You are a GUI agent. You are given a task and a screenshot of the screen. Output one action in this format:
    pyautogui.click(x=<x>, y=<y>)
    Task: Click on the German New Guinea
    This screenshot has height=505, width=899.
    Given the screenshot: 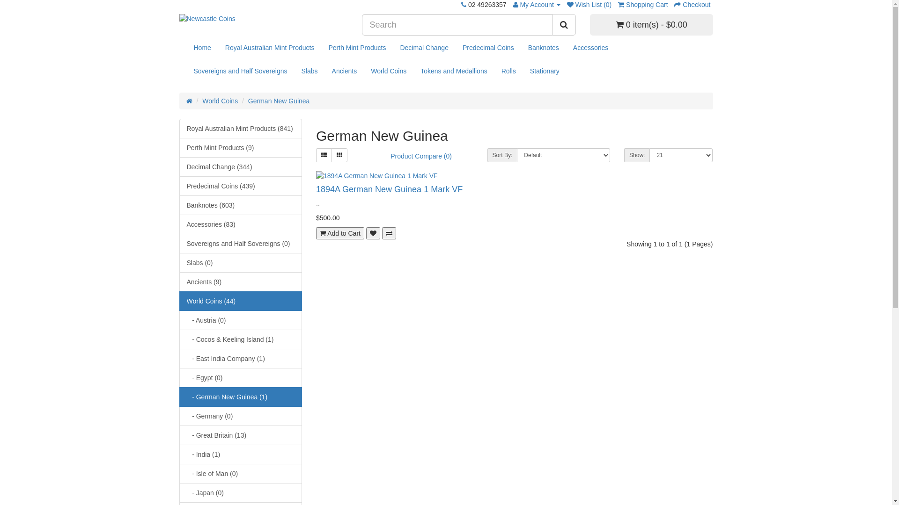 What is the action you would take?
    pyautogui.click(x=279, y=101)
    